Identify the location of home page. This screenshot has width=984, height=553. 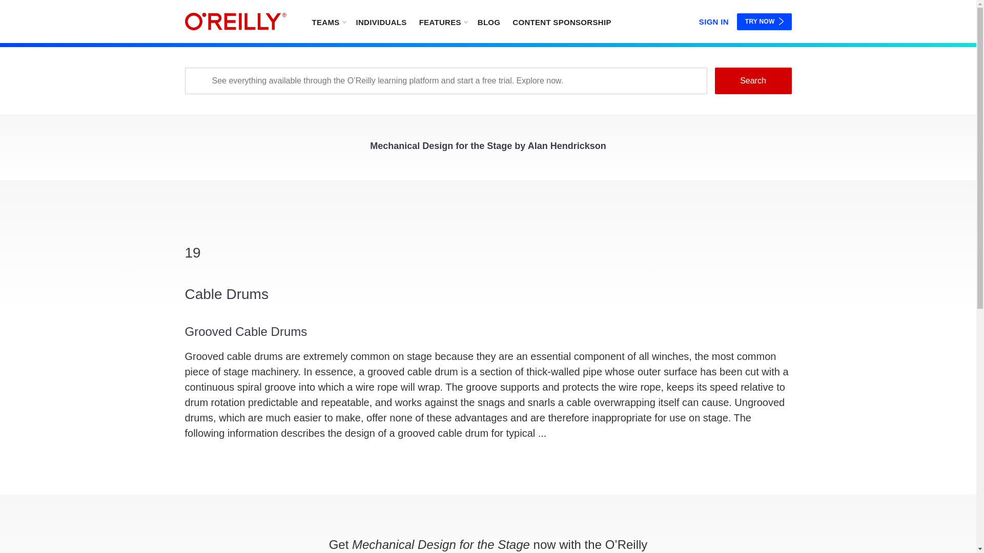
(235, 22).